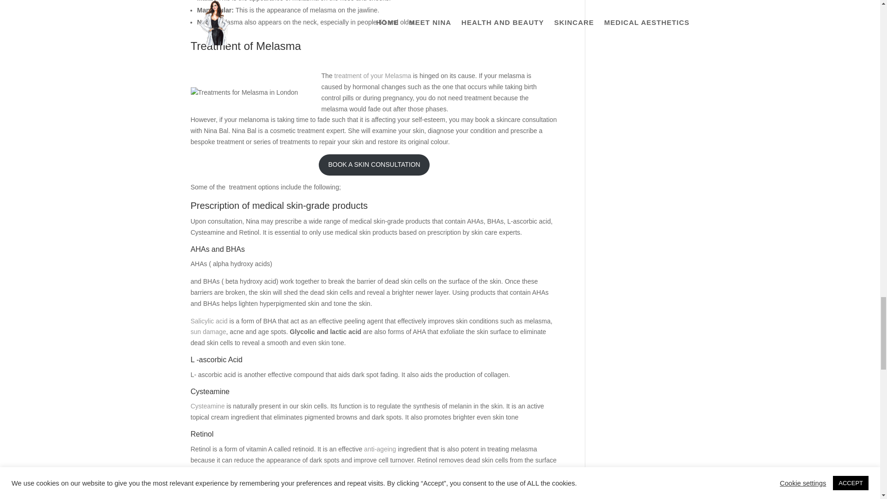  I want to click on treatment of your Melasma, so click(372, 75).